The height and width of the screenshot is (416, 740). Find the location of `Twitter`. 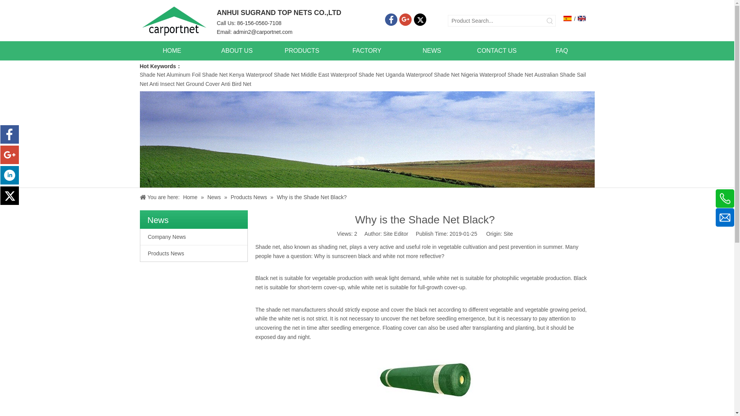

Twitter is located at coordinates (420, 19).